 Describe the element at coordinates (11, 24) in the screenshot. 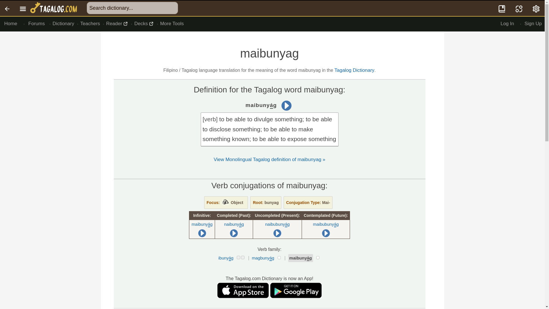

I see `Home` at that location.